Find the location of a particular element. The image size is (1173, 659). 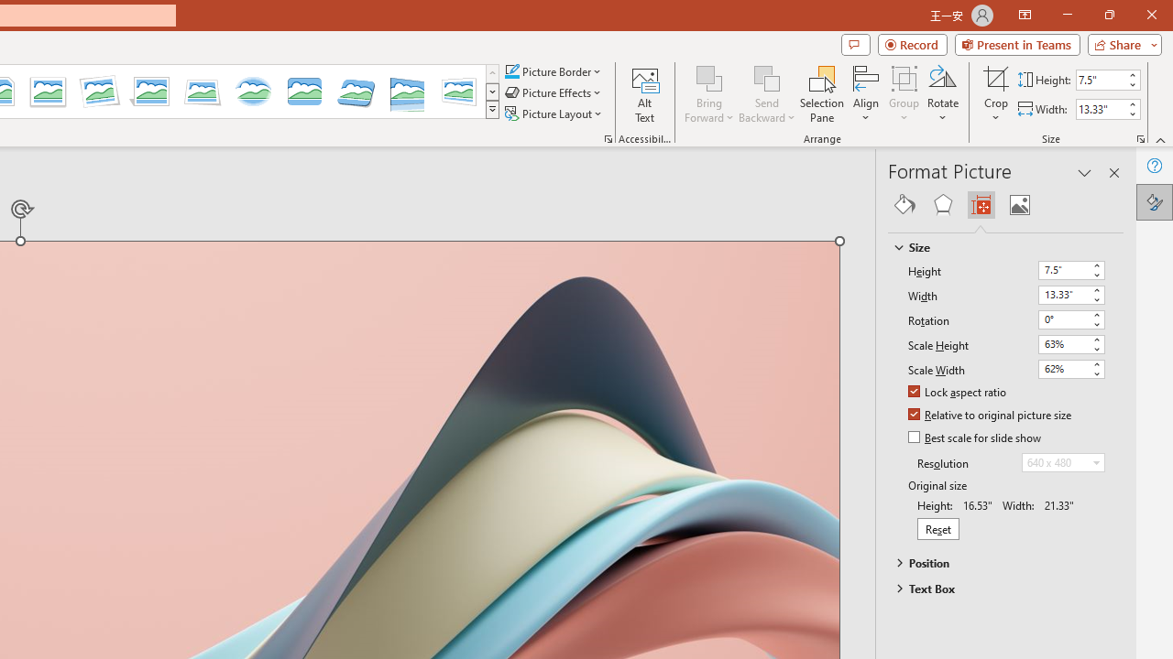

Picture... is located at coordinates (608, 139).